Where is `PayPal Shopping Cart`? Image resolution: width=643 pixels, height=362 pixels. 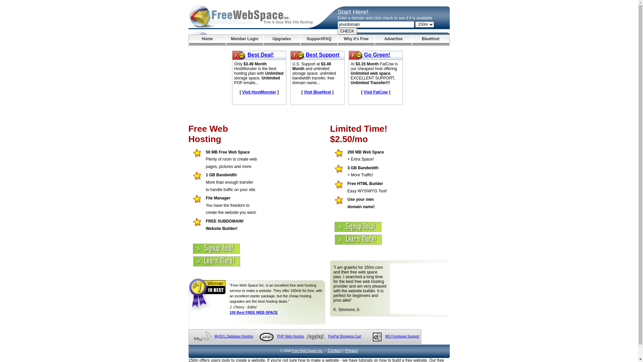 PayPal Shopping Cart is located at coordinates (344, 337).